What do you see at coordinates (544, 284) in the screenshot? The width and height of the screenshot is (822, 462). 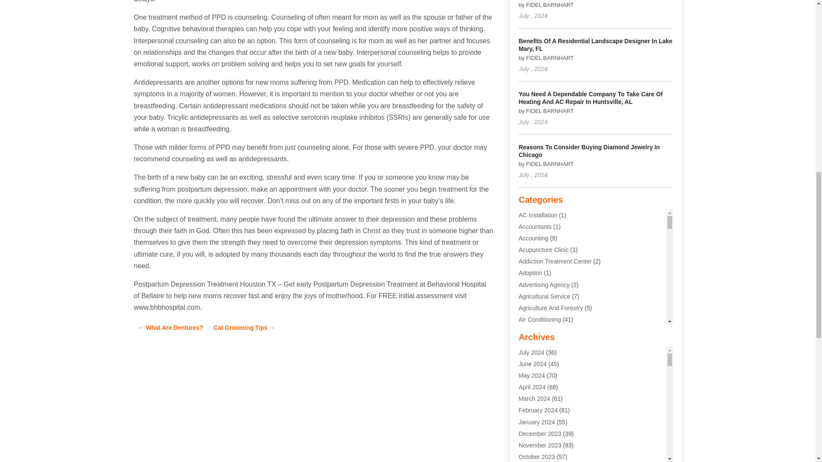 I see `Advertising Agency` at bounding box center [544, 284].